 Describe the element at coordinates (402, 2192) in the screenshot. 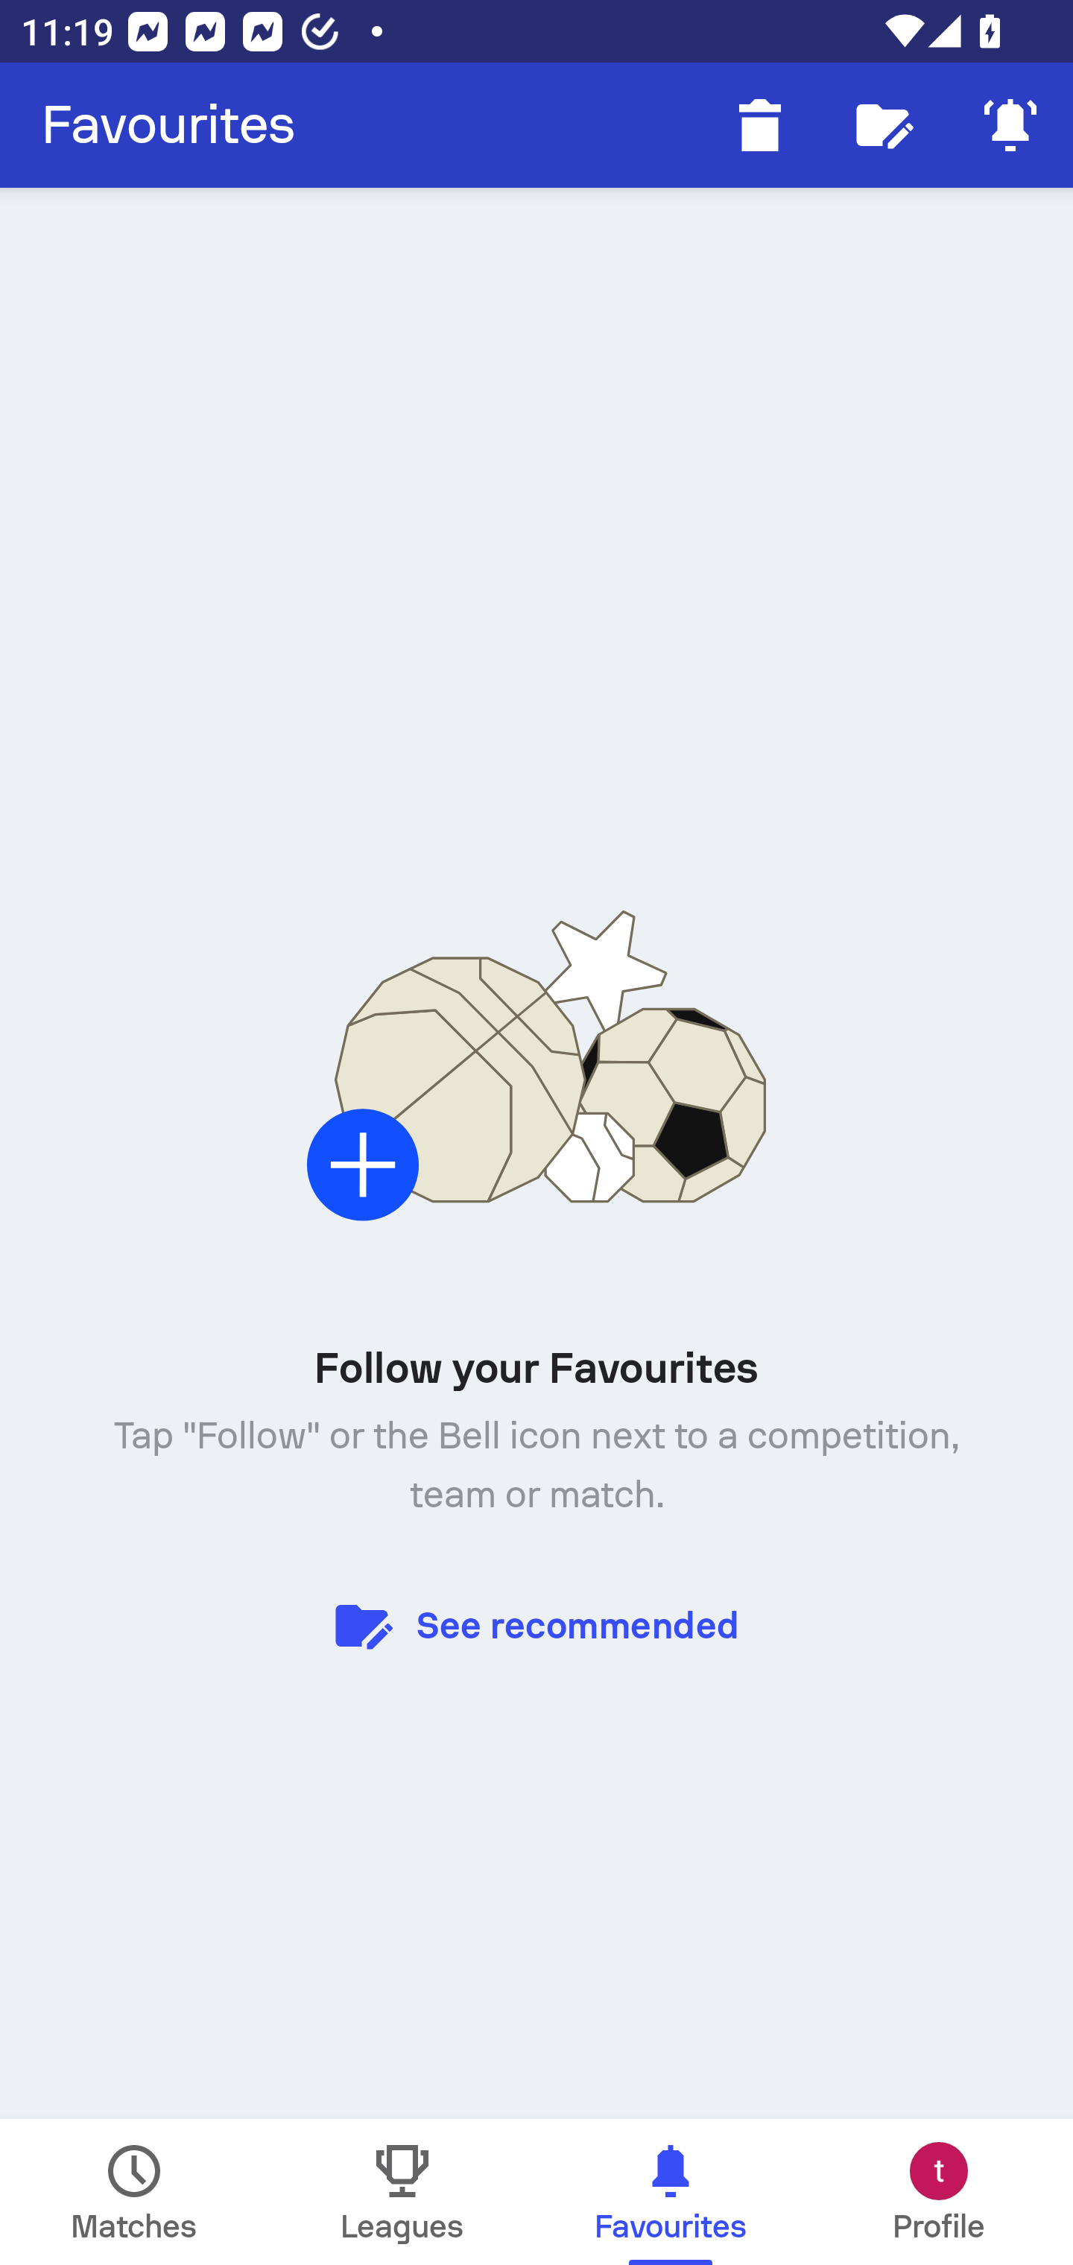

I see `Leagues` at that location.